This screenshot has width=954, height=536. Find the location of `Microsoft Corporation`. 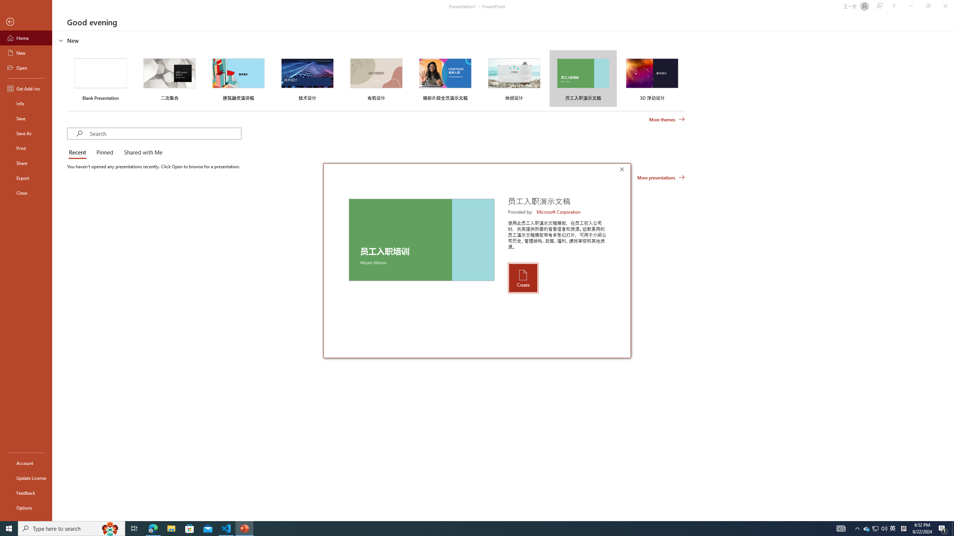

Microsoft Corporation is located at coordinates (559, 212).